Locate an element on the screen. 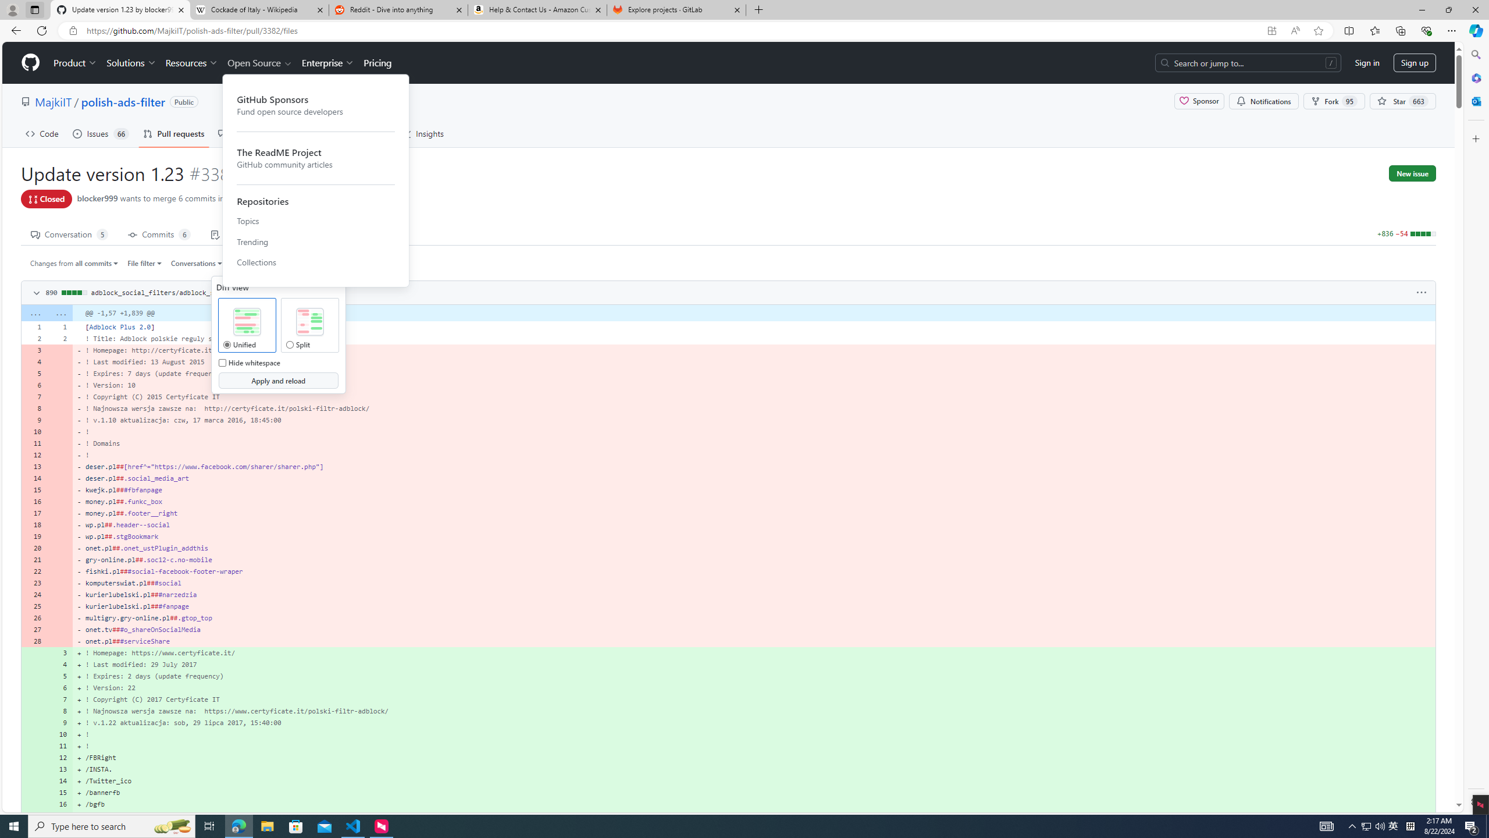 The height and width of the screenshot is (838, 1489). - ! Version: 10 is located at coordinates (754, 385).